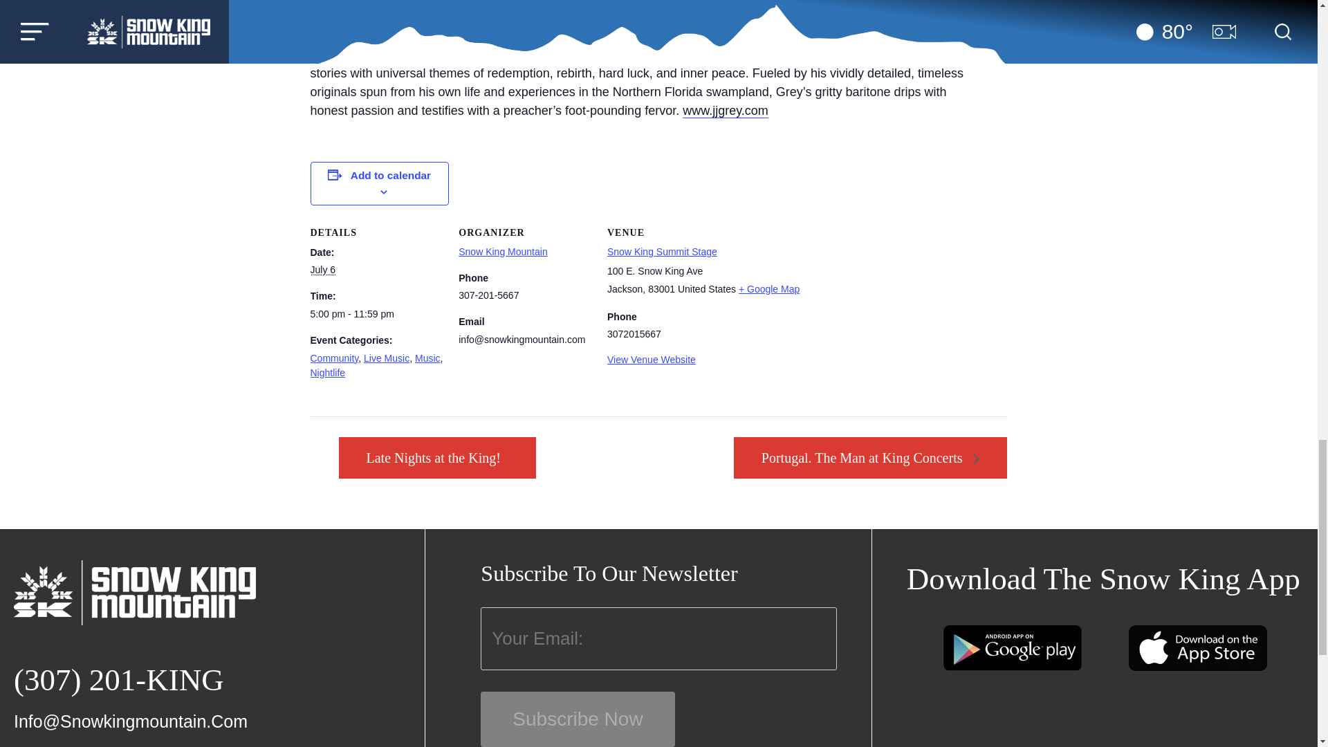 The width and height of the screenshot is (1328, 747). Describe the element at coordinates (578, 719) in the screenshot. I see `Subscribe Now` at that location.